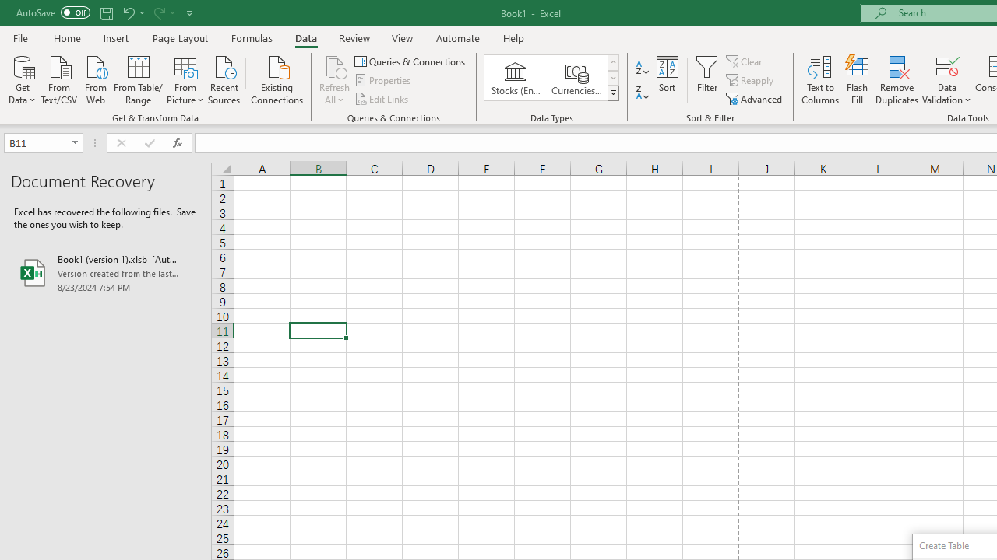 The image size is (997, 560). What do you see at coordinates (745, 61) in the screenshot?
I see `Clear` at bounding box center [745, 61].